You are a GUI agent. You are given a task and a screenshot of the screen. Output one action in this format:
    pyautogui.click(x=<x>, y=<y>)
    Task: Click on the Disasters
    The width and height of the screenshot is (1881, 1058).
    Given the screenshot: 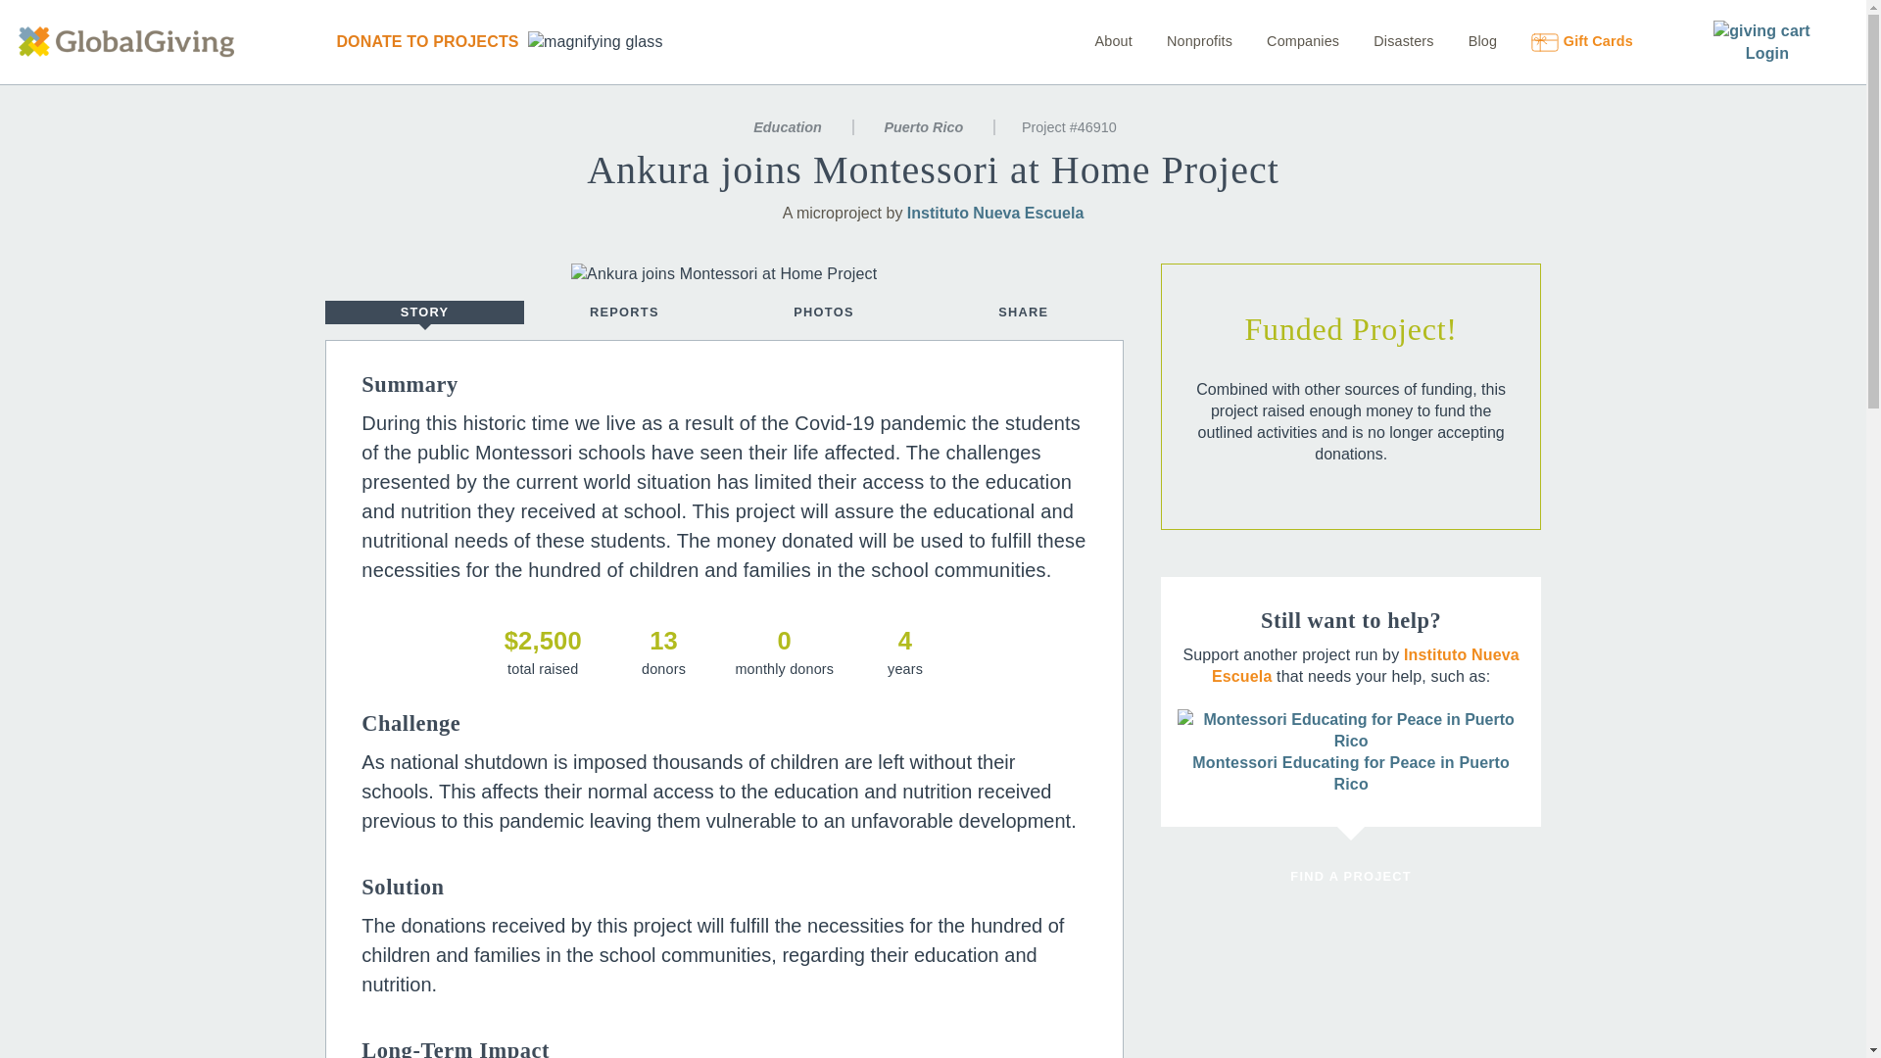 What is the action you would take?
    pyautogui.click(x=1387, y=40)
    